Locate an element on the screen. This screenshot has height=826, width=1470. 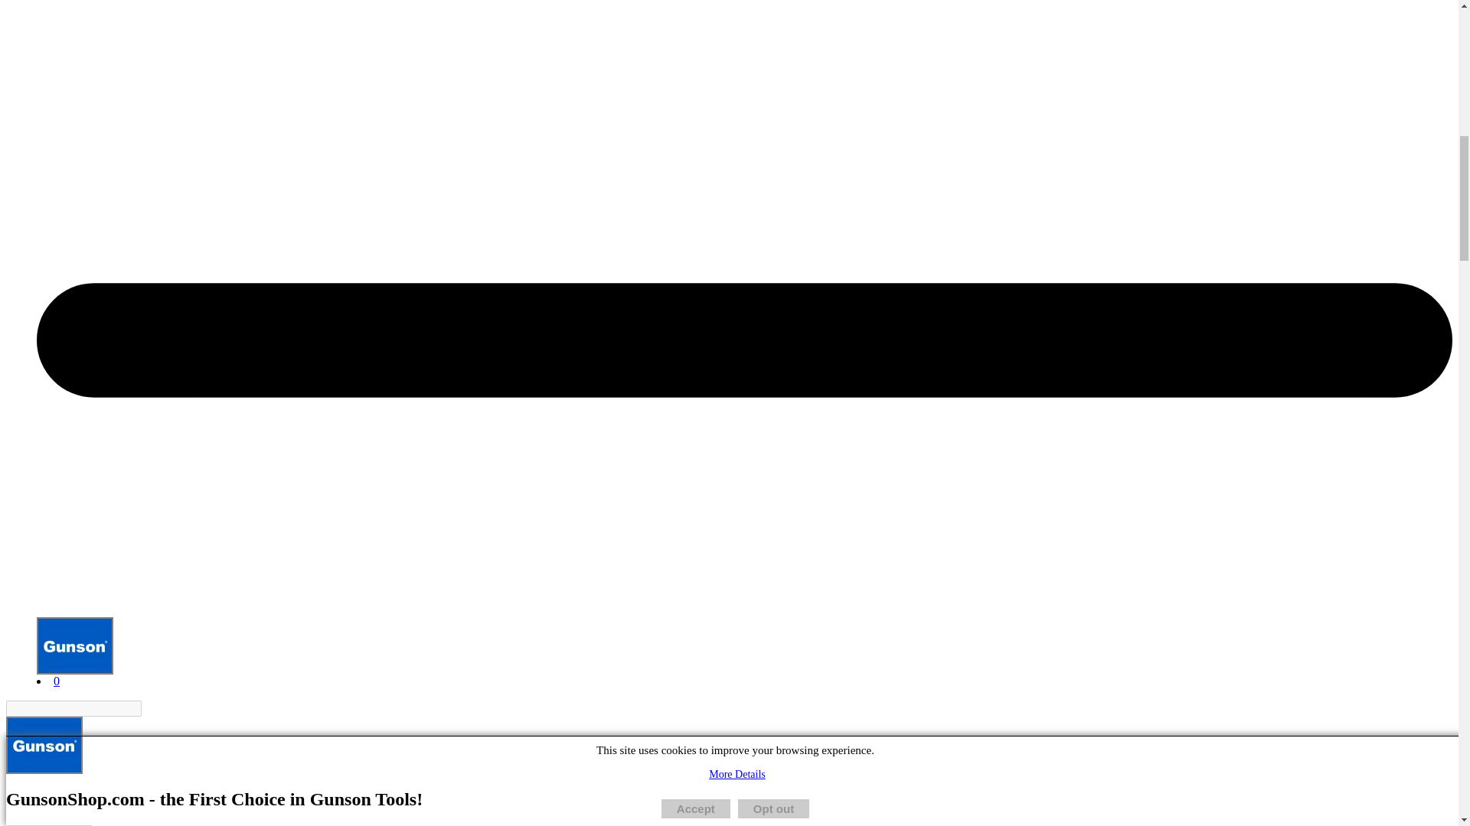
GunsonShop.com - the First Choice in Gunson Tools! is located at coordinates (44, 745).